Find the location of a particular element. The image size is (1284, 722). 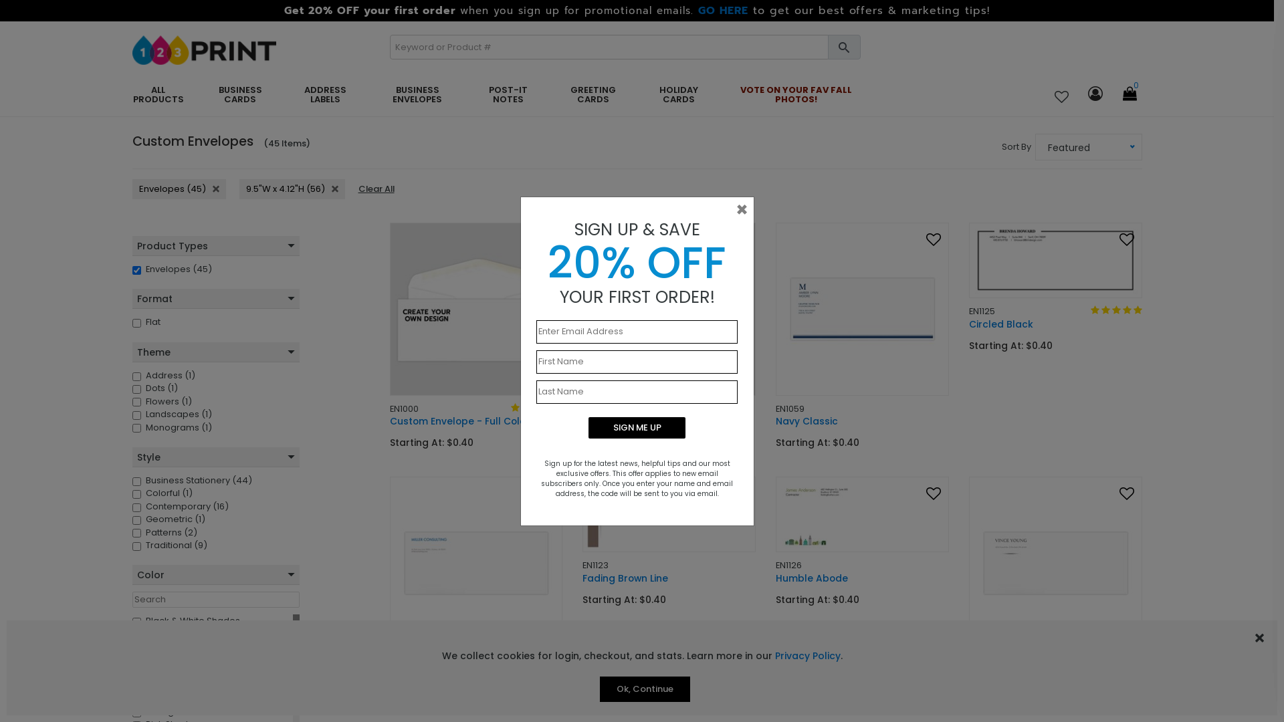

POST-IT NOTES is located at coordinates (508, 95).